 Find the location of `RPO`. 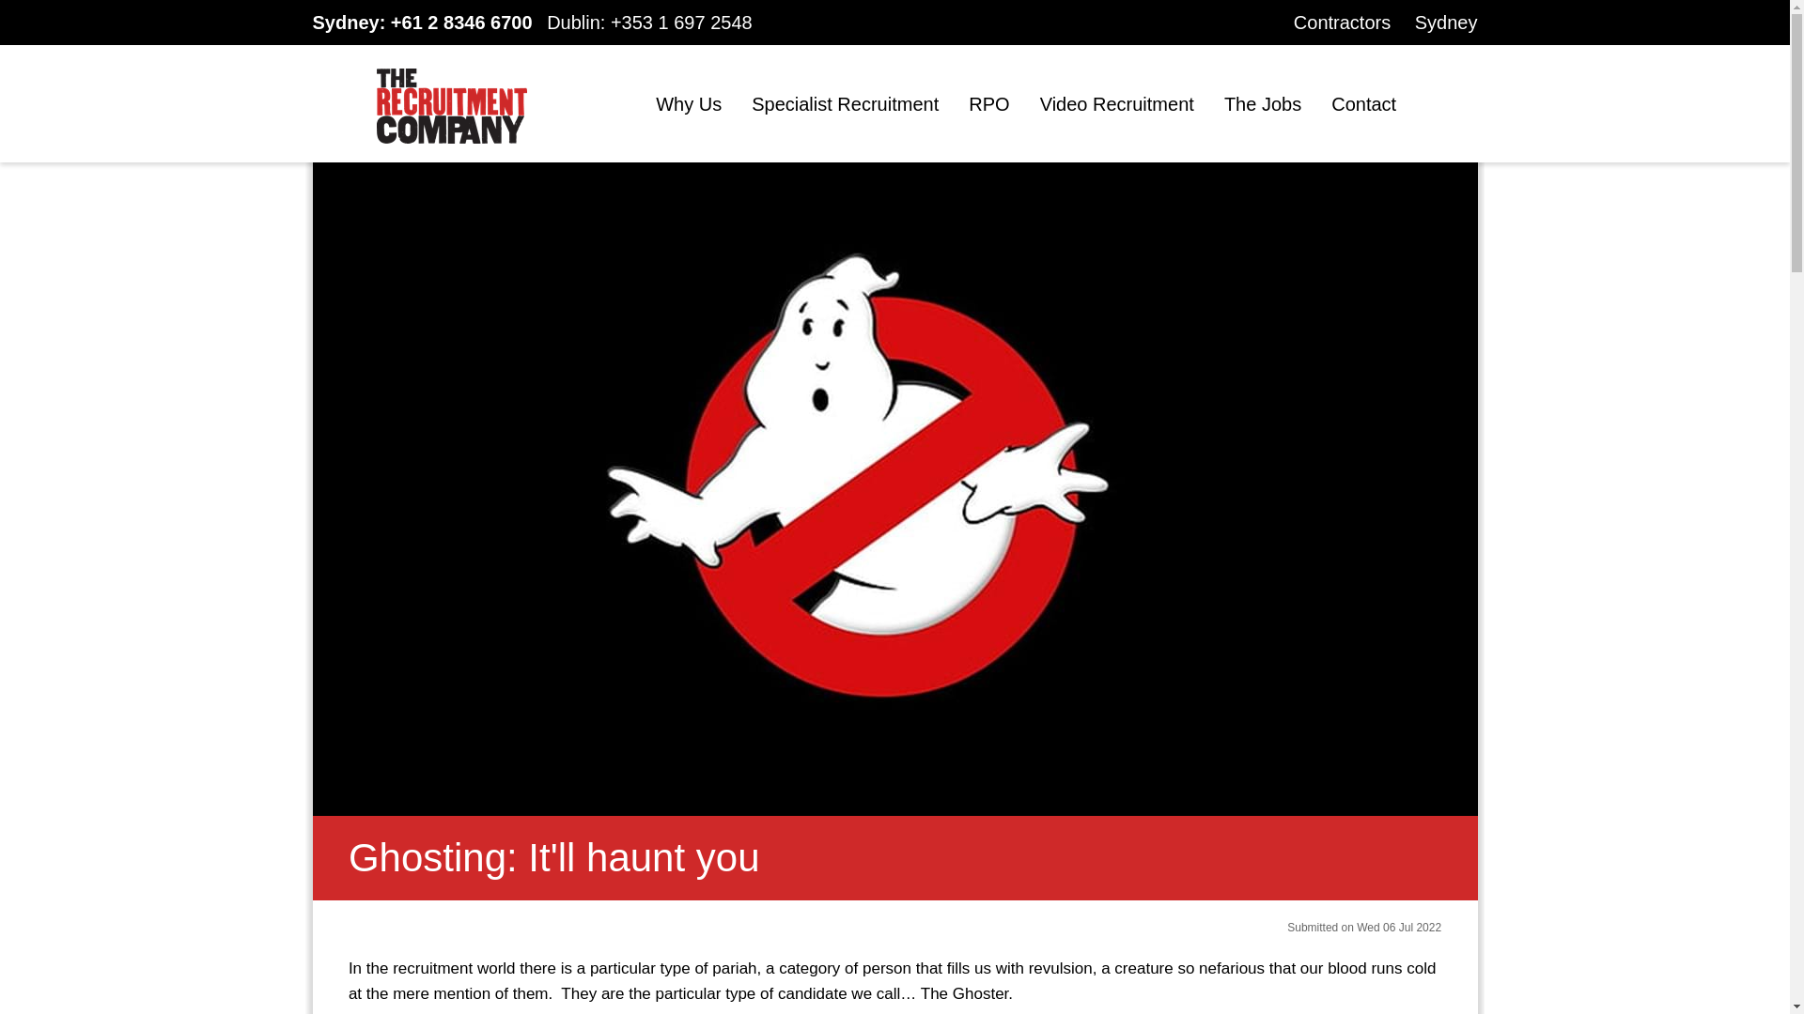

RPO is located at coordinates (988, 104).